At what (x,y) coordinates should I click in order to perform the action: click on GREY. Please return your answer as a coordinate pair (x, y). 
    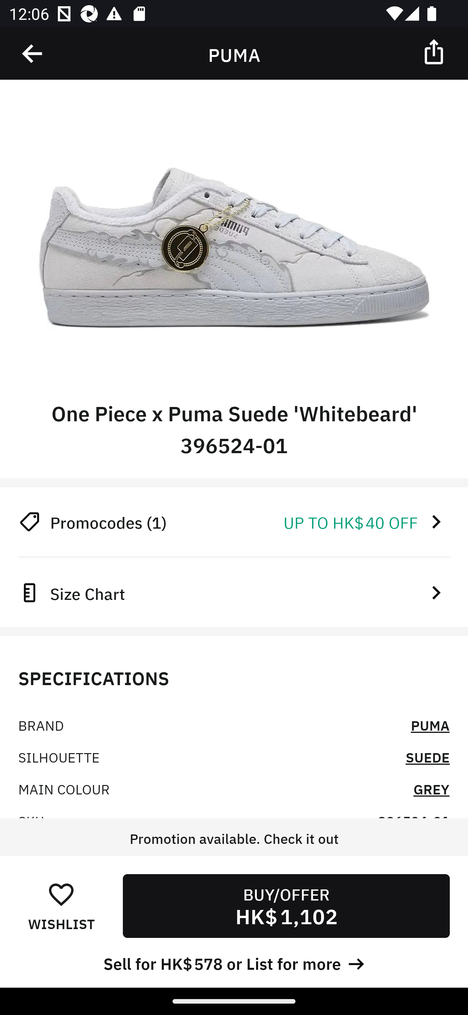
    Looking at the image, I should click on (431, 789).